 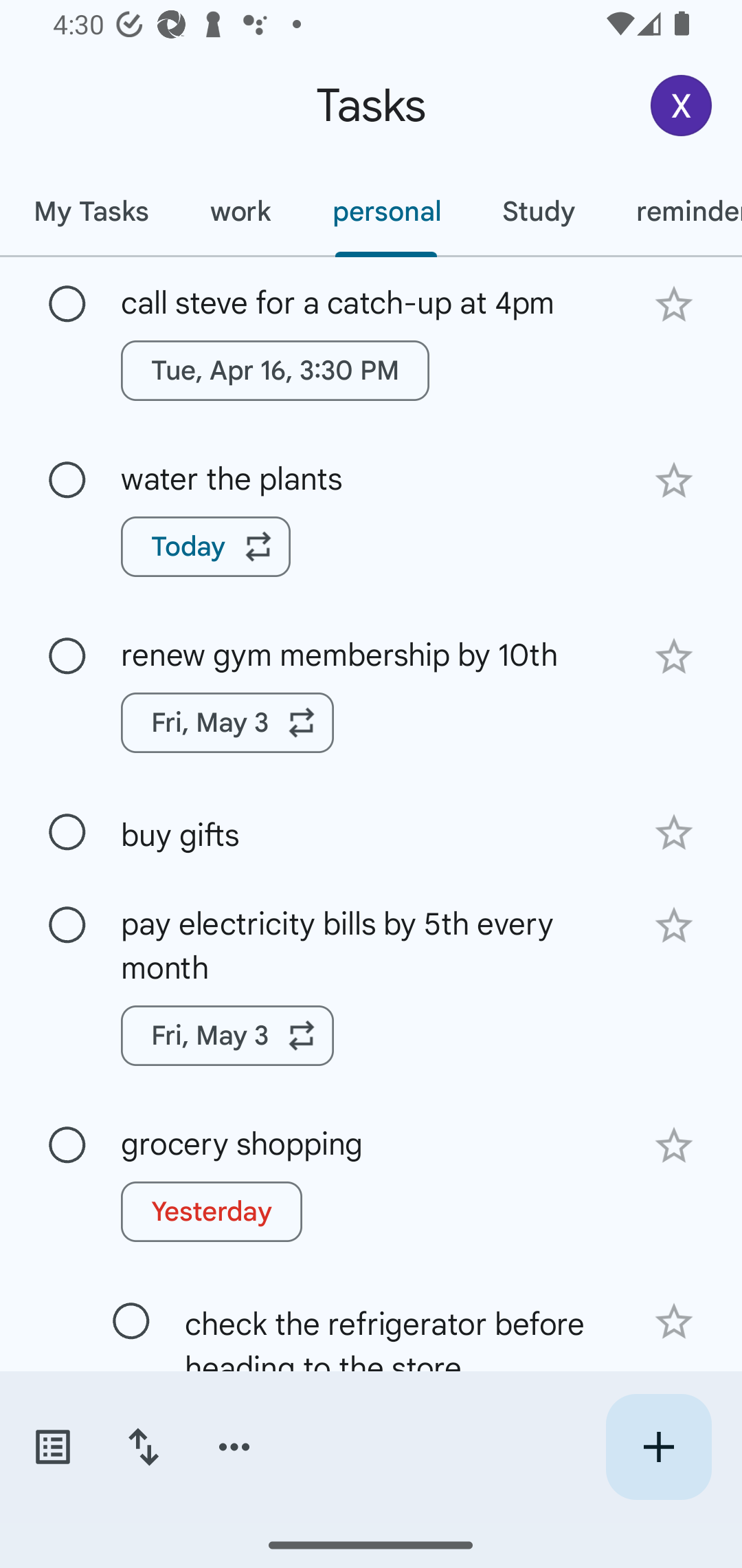 I want to click on Fri, May 3, so click(x=227, y=1035).